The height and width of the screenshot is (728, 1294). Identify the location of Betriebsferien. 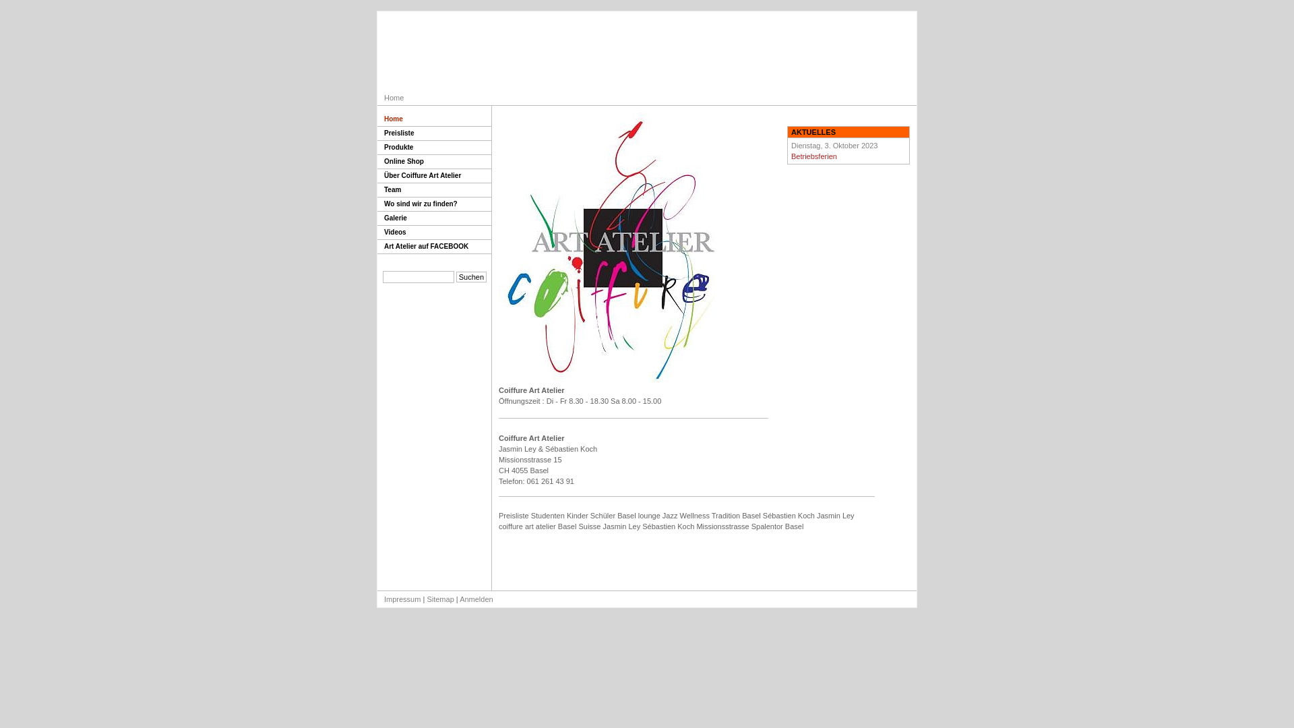
(814, 156).